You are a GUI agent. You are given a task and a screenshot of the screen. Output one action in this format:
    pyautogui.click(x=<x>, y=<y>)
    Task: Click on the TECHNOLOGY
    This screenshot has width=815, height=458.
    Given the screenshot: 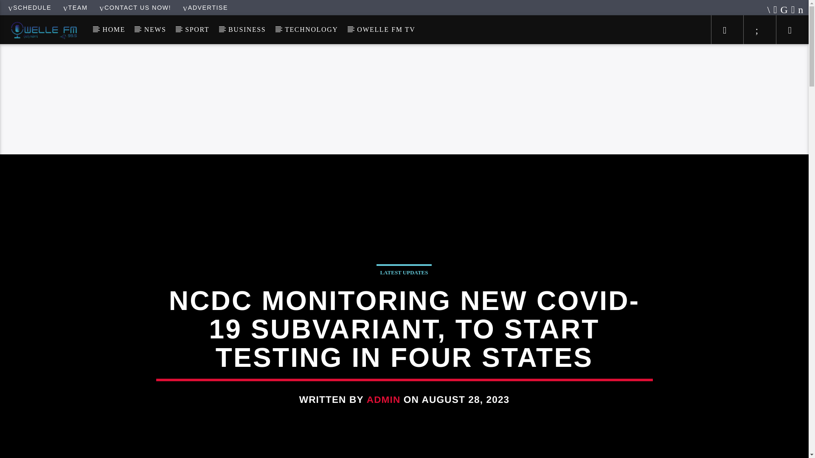 What is the action you would take?
    pyautogui.click(x=312, y=29)
    